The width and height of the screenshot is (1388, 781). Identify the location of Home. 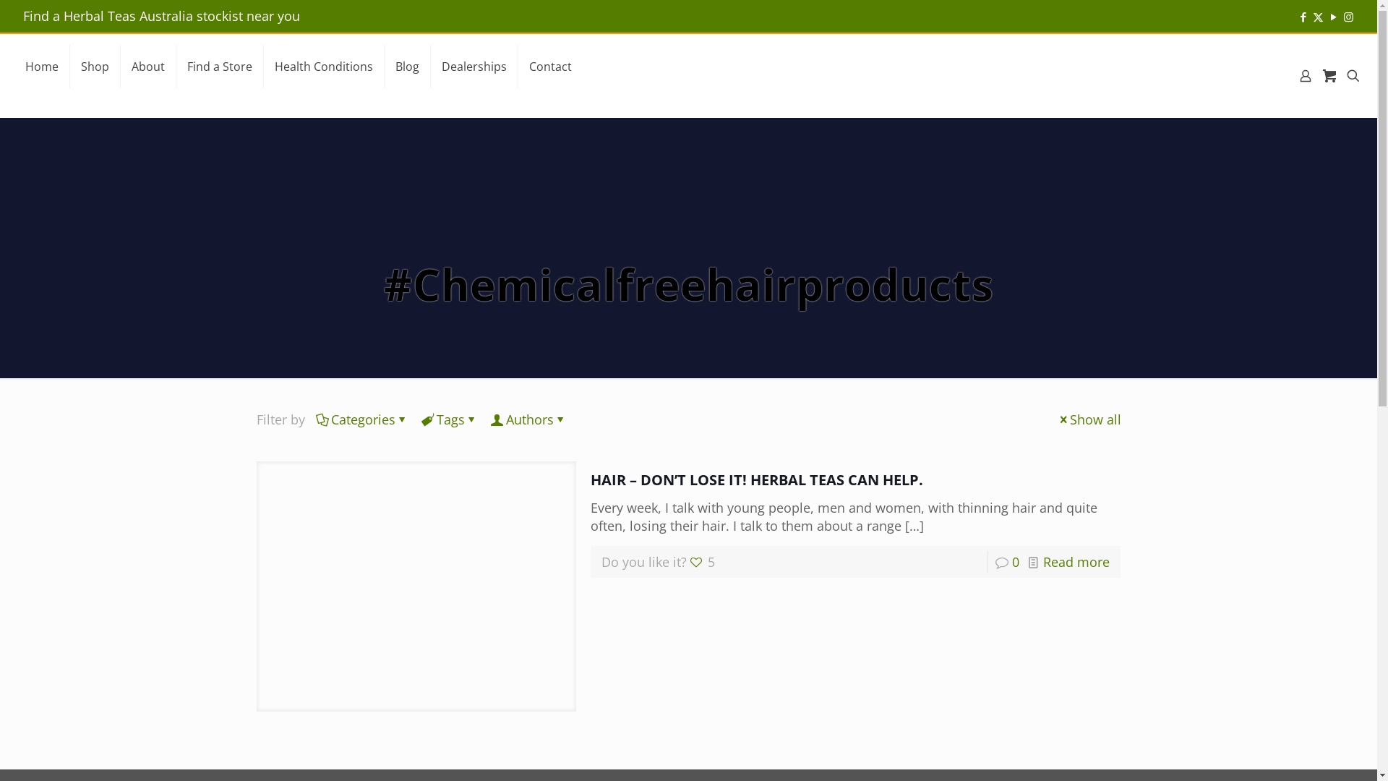
(42, 67).